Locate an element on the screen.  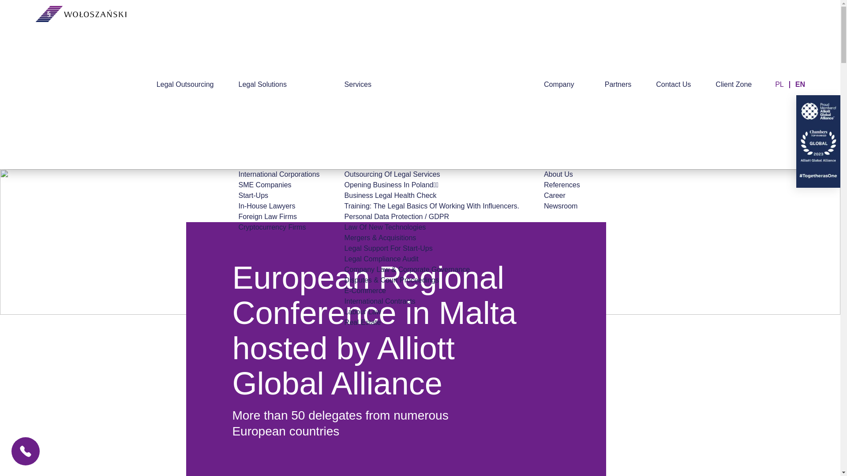
International Corporations is located at coordinates (278, 175).